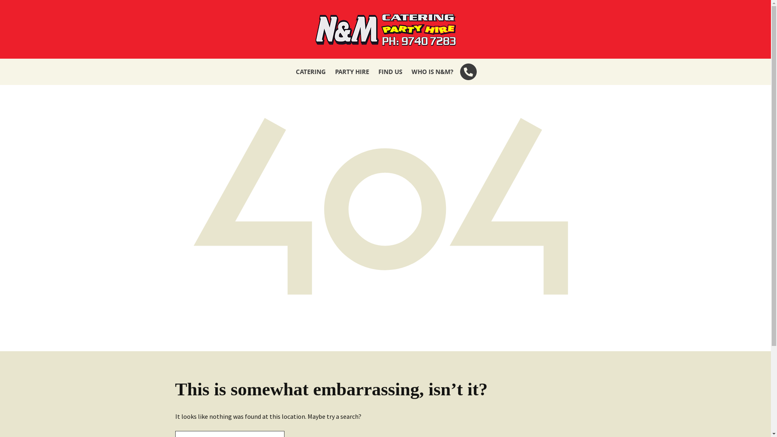  I want to click on Skip to content, so click(385, 58).